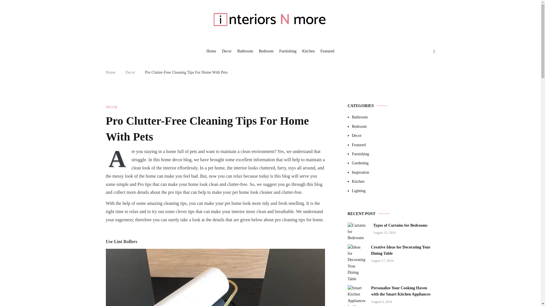 This screenshot has height=306, width=545. What do you see at coordinates (393, 135) in the screenshot?
I see `Decor` at bounding box center [393, 135].